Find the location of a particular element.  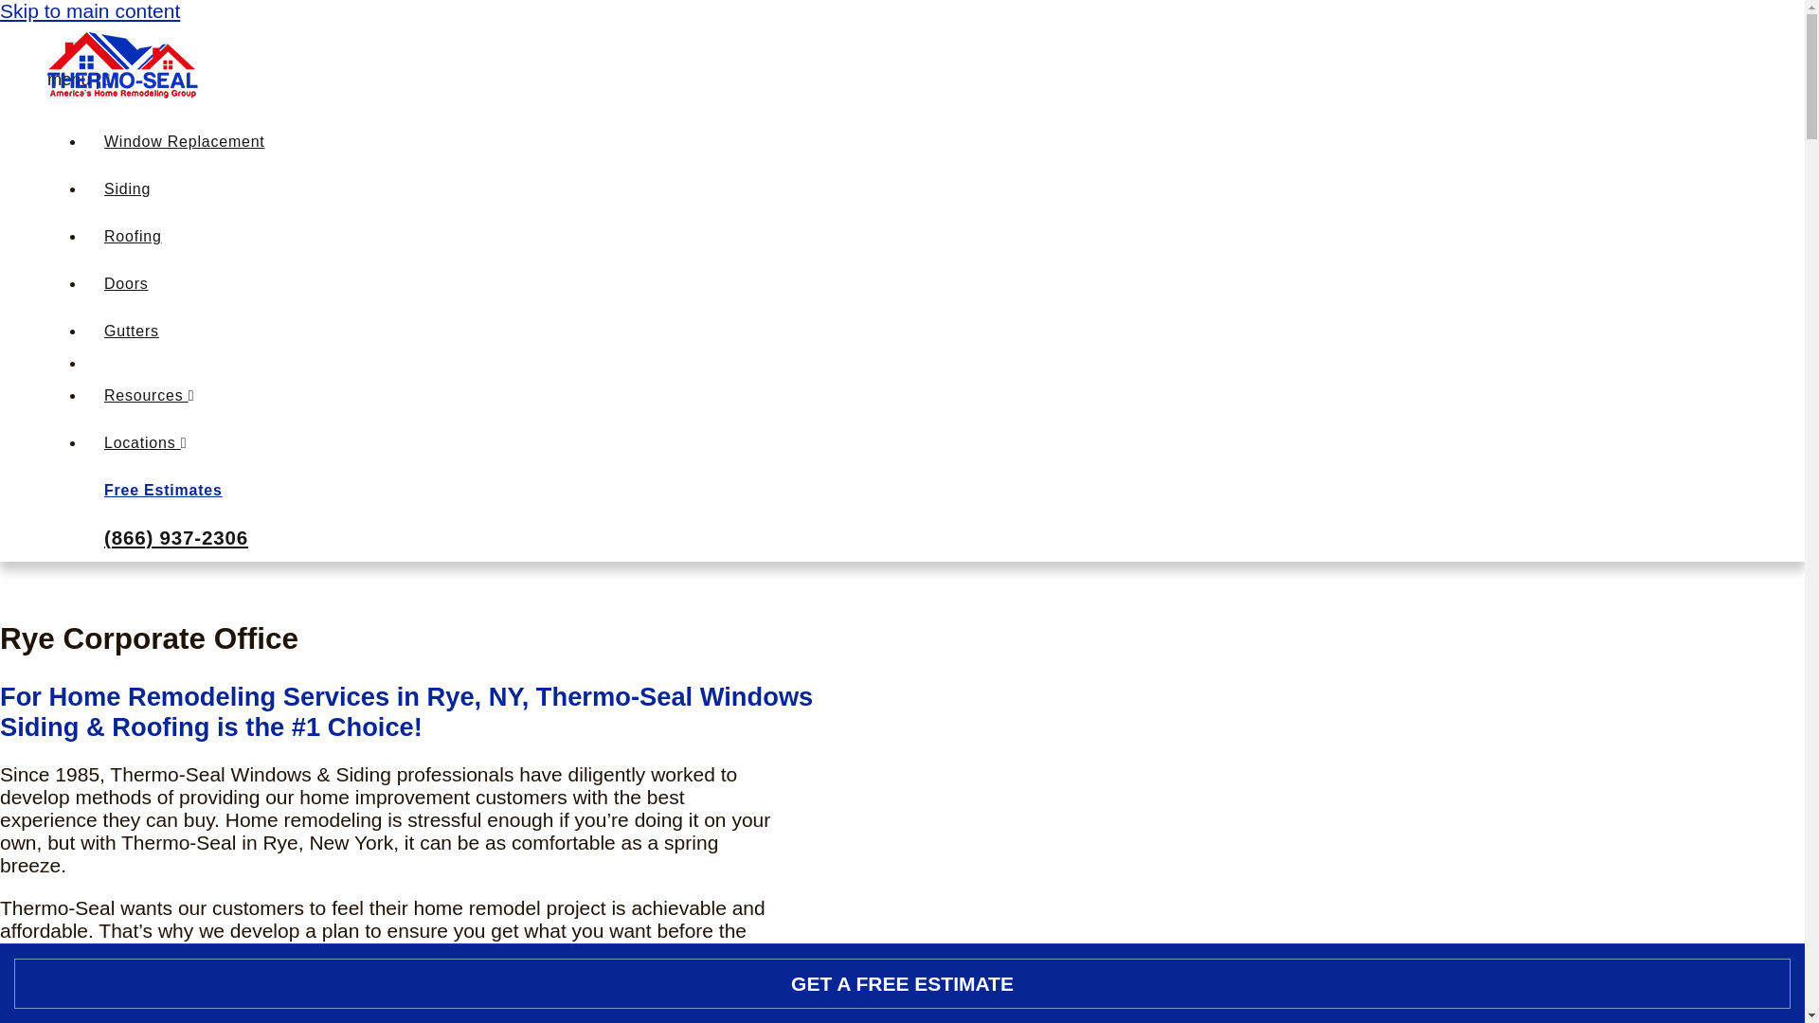

Free Estimates is located at coordinates (163, 489).